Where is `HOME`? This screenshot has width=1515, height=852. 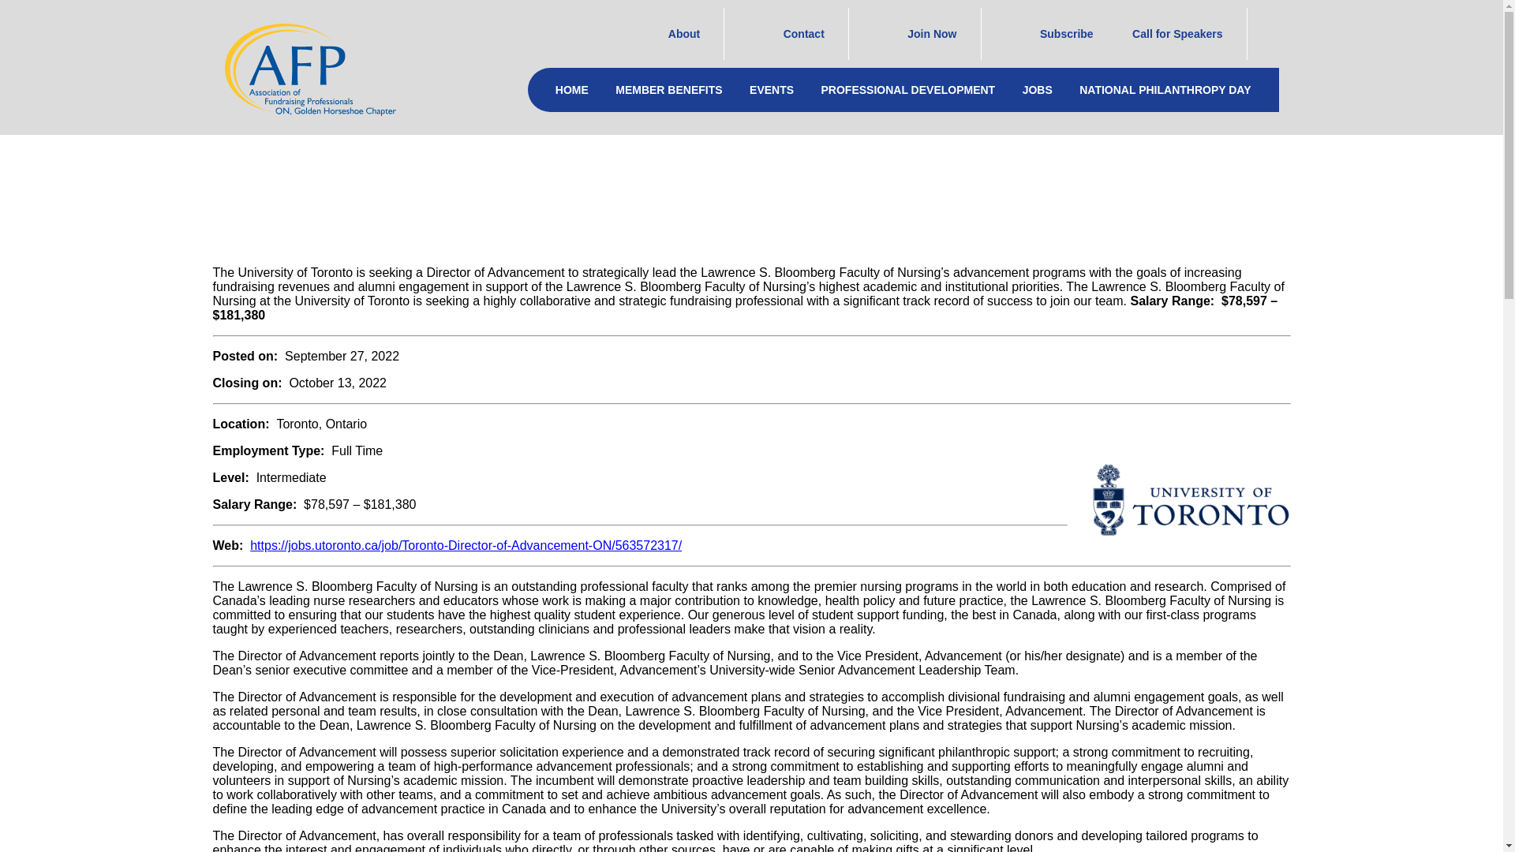
HOME is located at coordinates (571, 90).